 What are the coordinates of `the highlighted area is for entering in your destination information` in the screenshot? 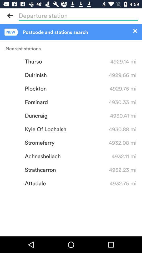 It's located at (78, 16).